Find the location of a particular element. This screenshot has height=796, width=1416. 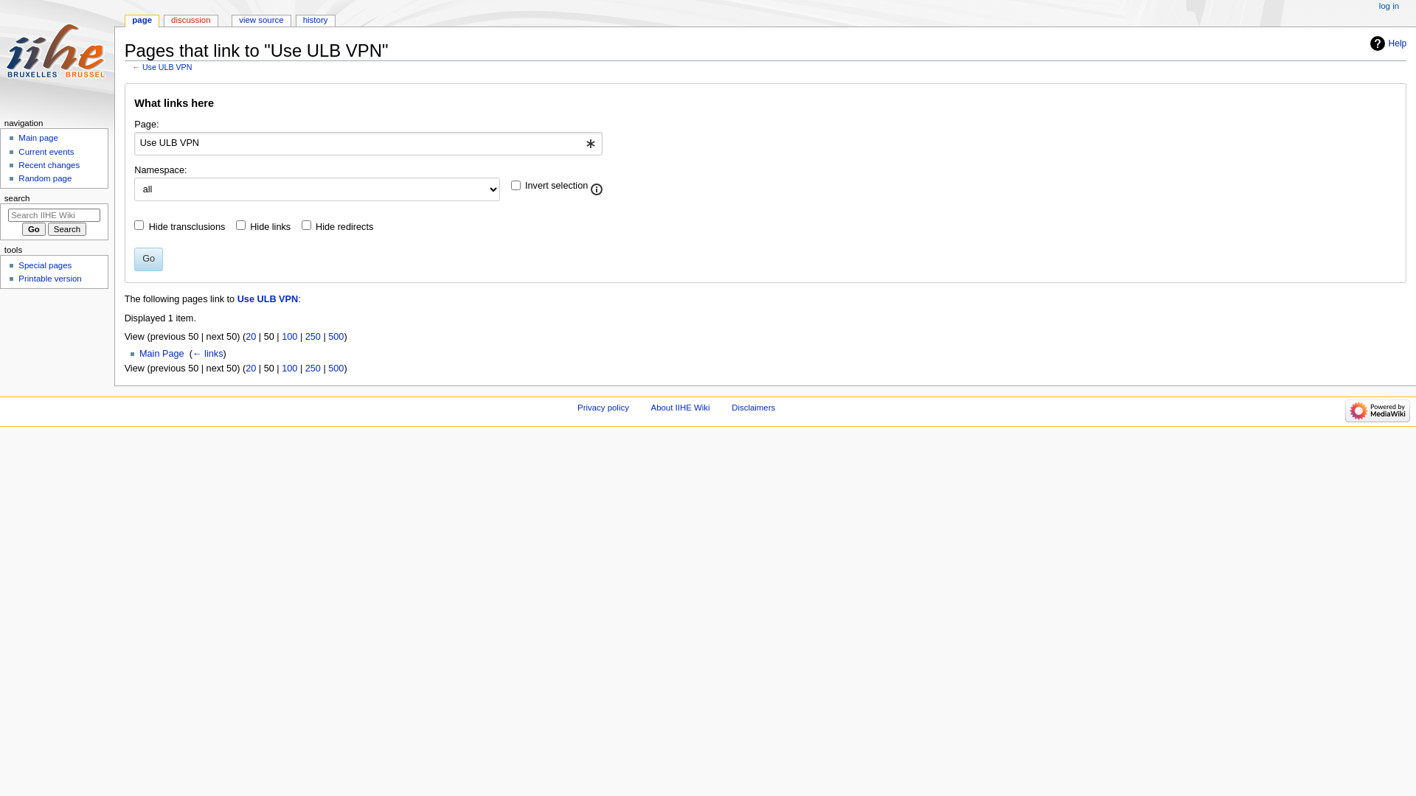

100 is located at coordinates (289, 369).